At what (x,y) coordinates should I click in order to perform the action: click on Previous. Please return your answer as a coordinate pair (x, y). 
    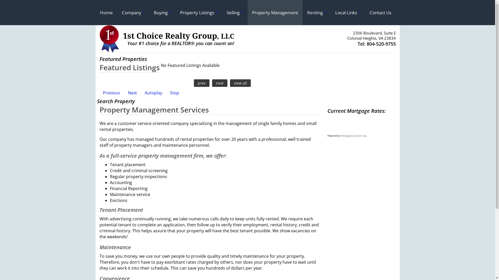
    Looking at the image, I should click on (111, 93).